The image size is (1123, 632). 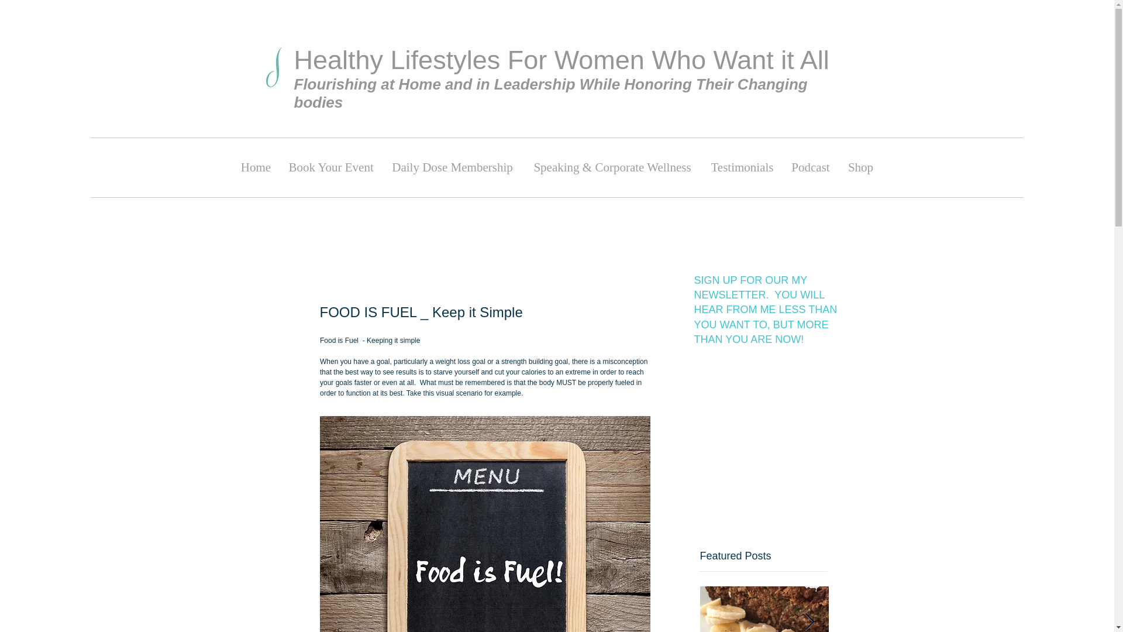 I want to click on Daily Dose Membership, so click(x=453, y=167).